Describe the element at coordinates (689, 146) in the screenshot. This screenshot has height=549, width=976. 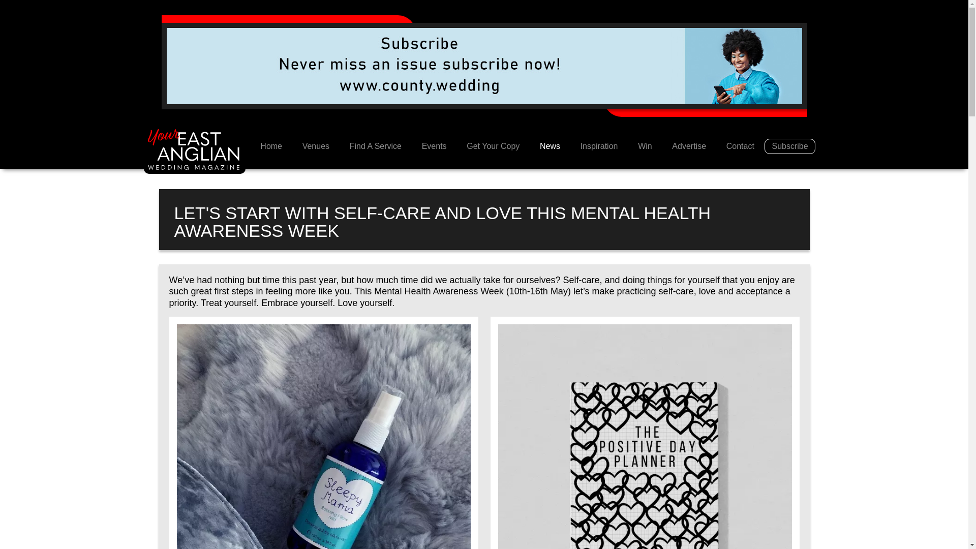
I see `Advertise` at that location.